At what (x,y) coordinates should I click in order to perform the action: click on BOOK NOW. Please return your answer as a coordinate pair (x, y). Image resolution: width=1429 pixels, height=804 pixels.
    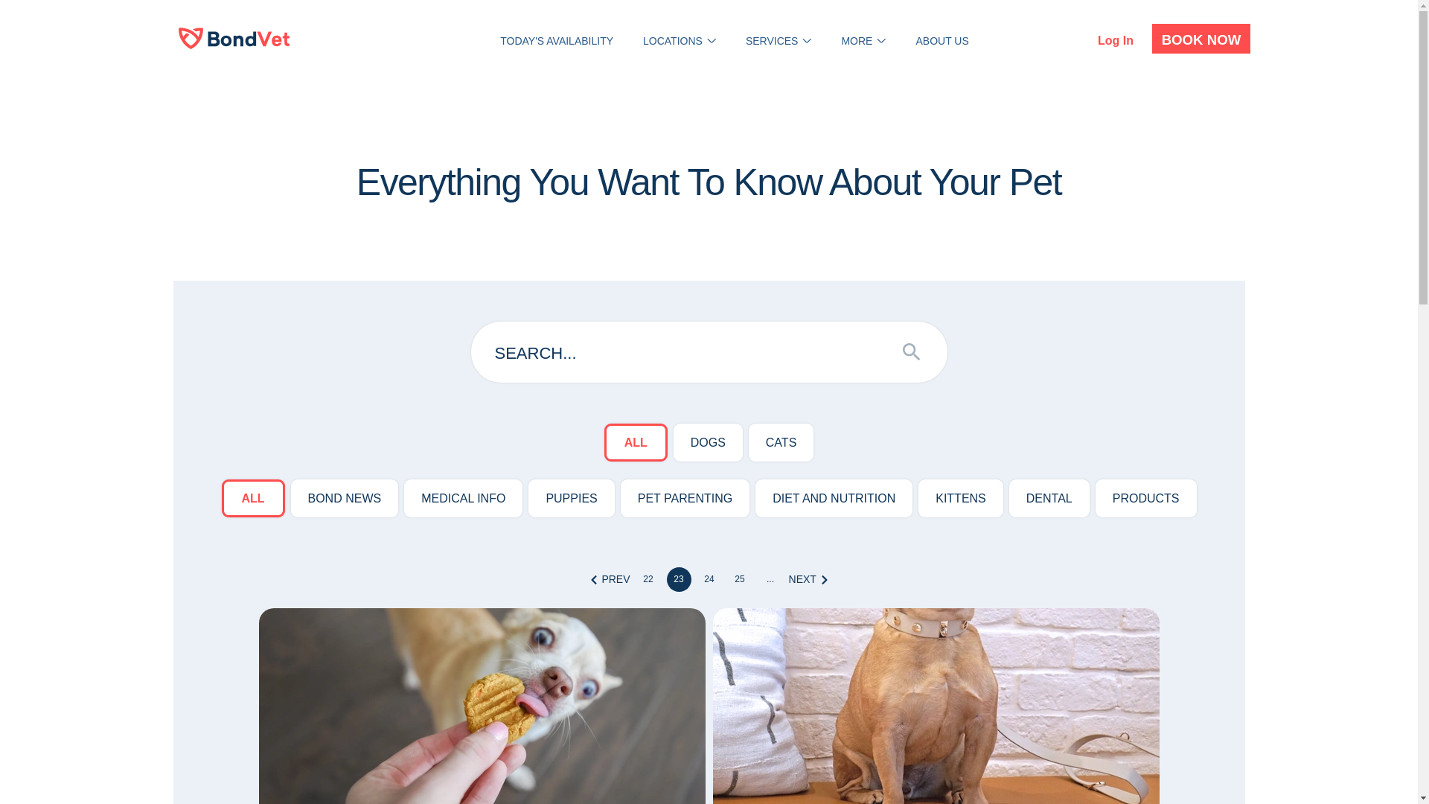
    Looking at the image, I should click on (1201, 39).